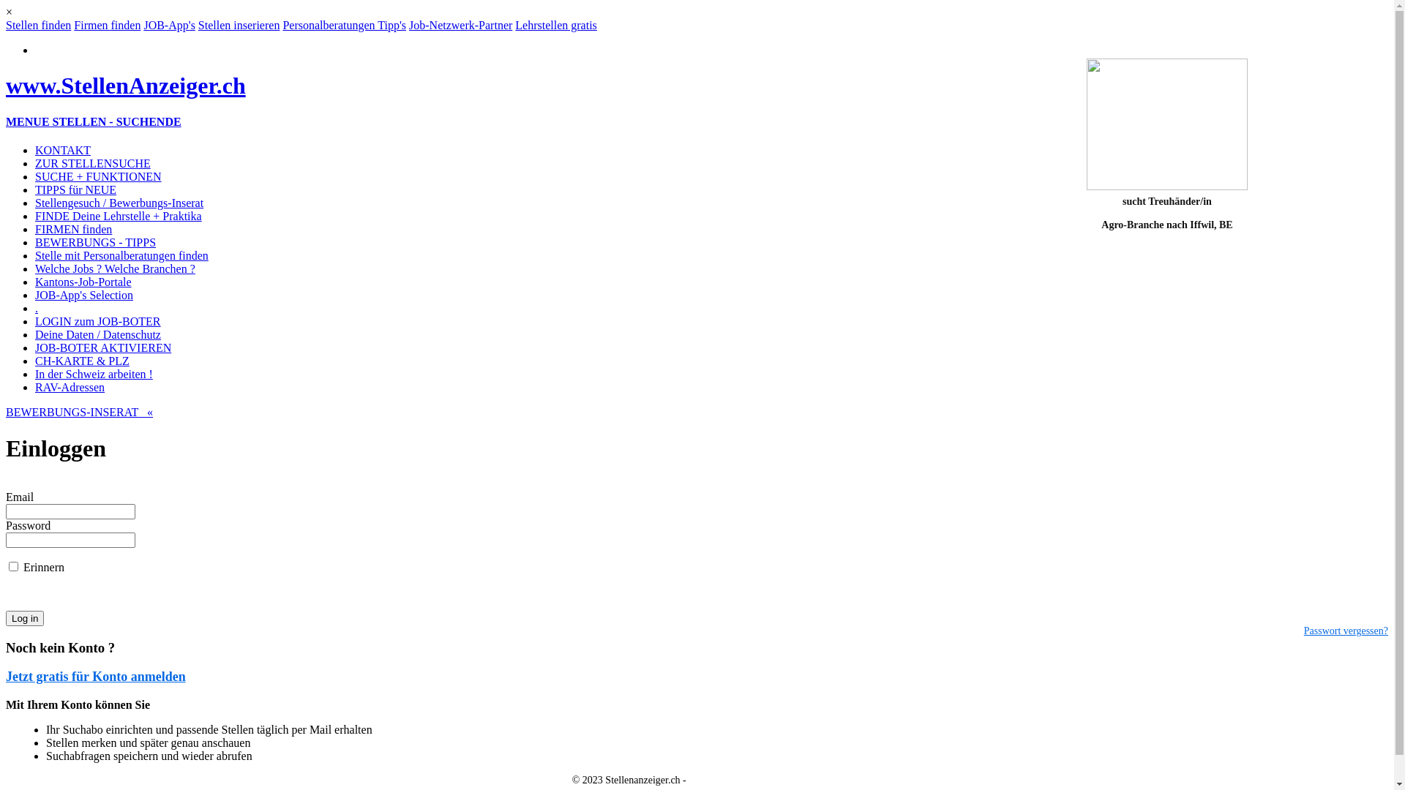  I want to click on Stelle mit Personalberatungen finden, so click(121, 256).